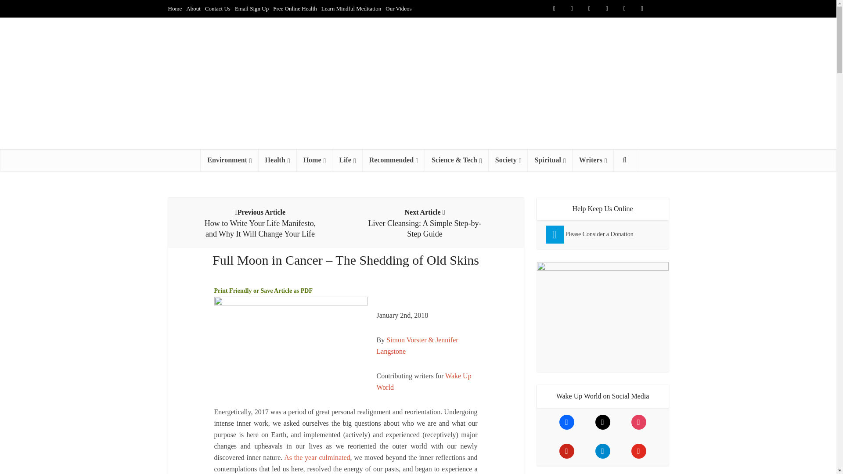 The image size is (843, 474). Describe the element at coordinates (398, 8) in the screenshot. I see `Our Videos` at that location.